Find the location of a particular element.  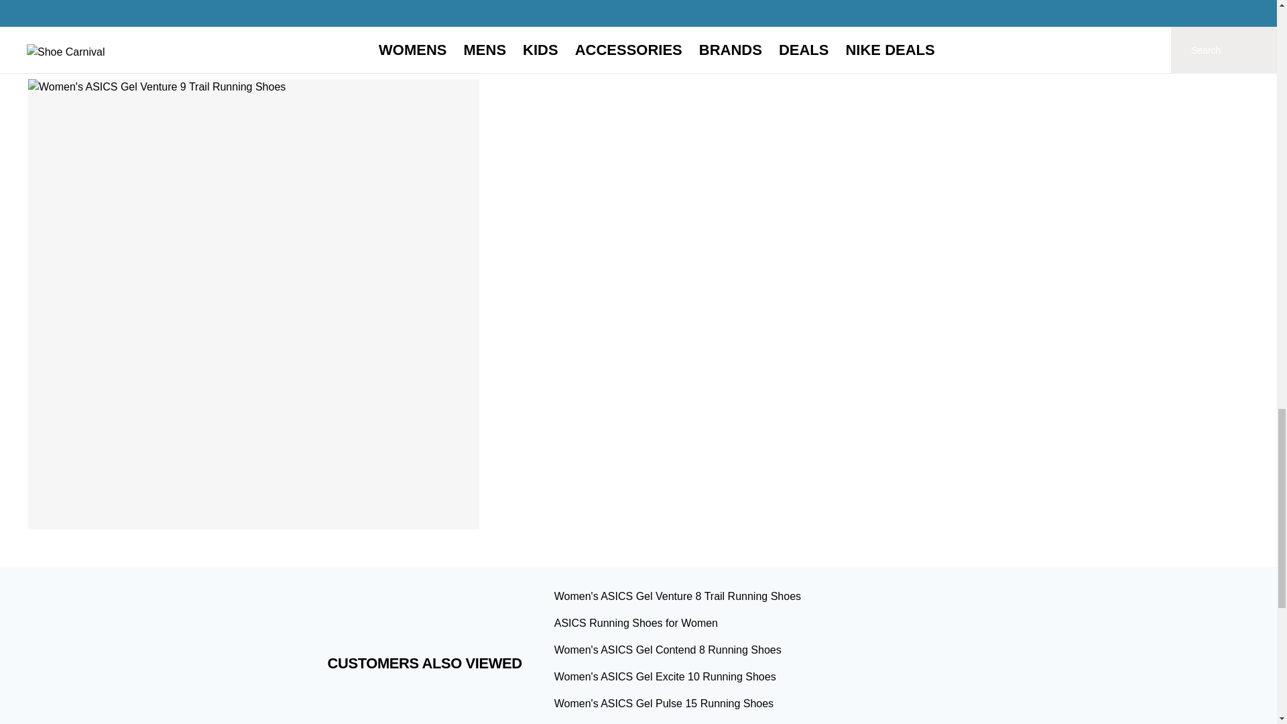

Women's ASICS Gel Excite 10 Running Shoes is located at coordinates (665, 677).